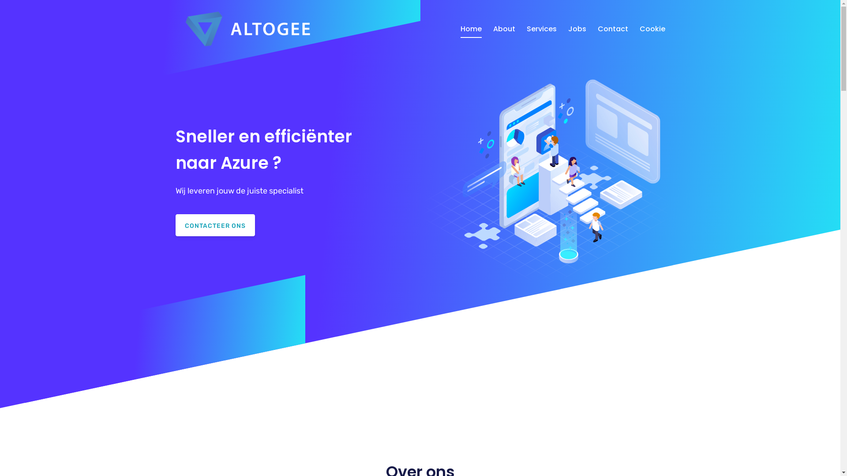 This screenshot has width=847, height=476. I want to click on Services, so click(542, 29).